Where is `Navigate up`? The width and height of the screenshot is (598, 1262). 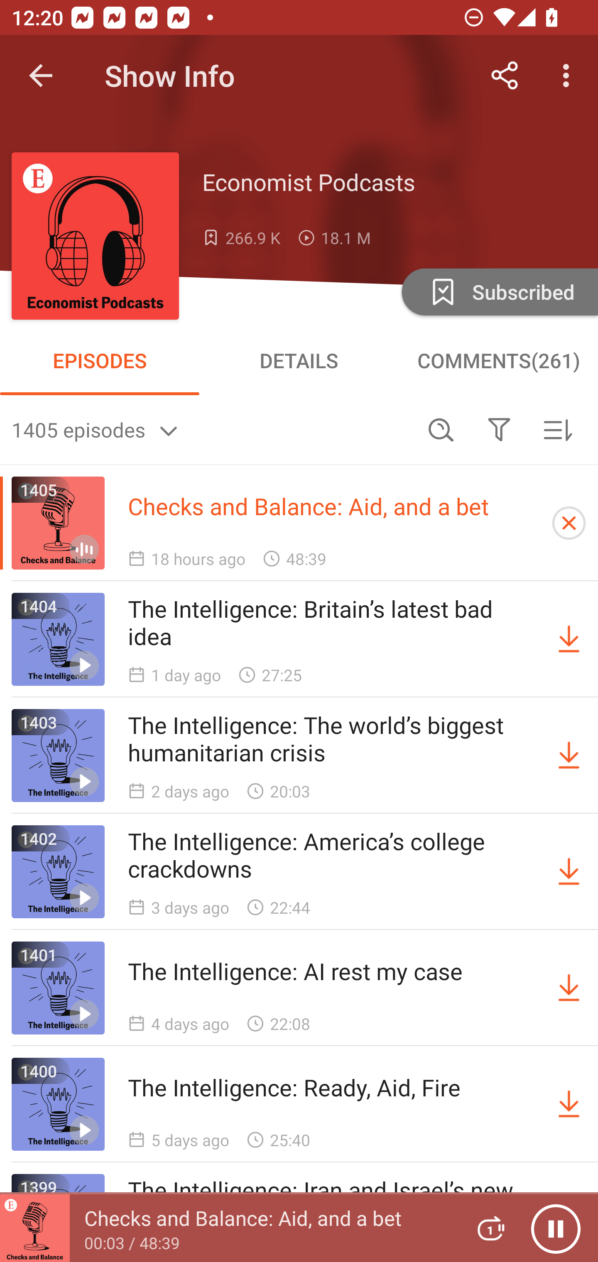
Navigate up is located at coordinates (41, 76).